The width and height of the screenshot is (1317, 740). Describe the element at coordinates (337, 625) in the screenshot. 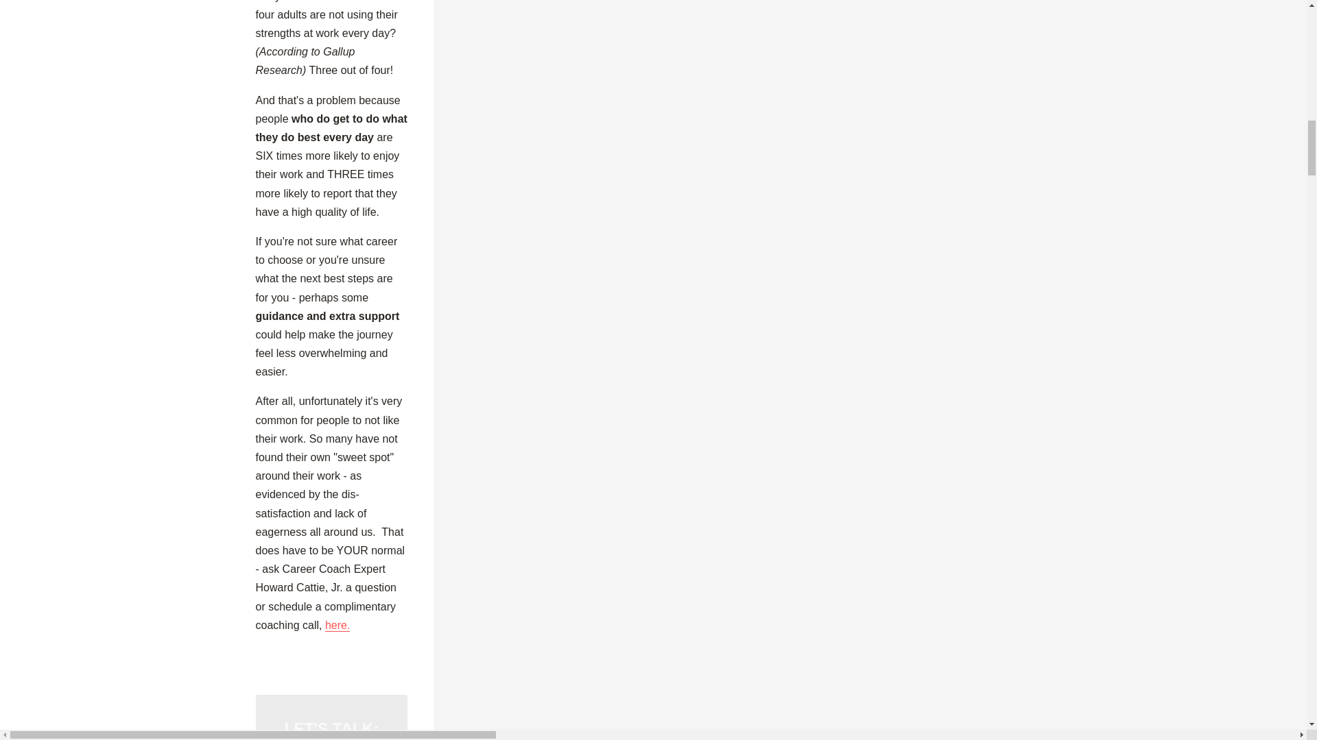

I see `here.` at that location.